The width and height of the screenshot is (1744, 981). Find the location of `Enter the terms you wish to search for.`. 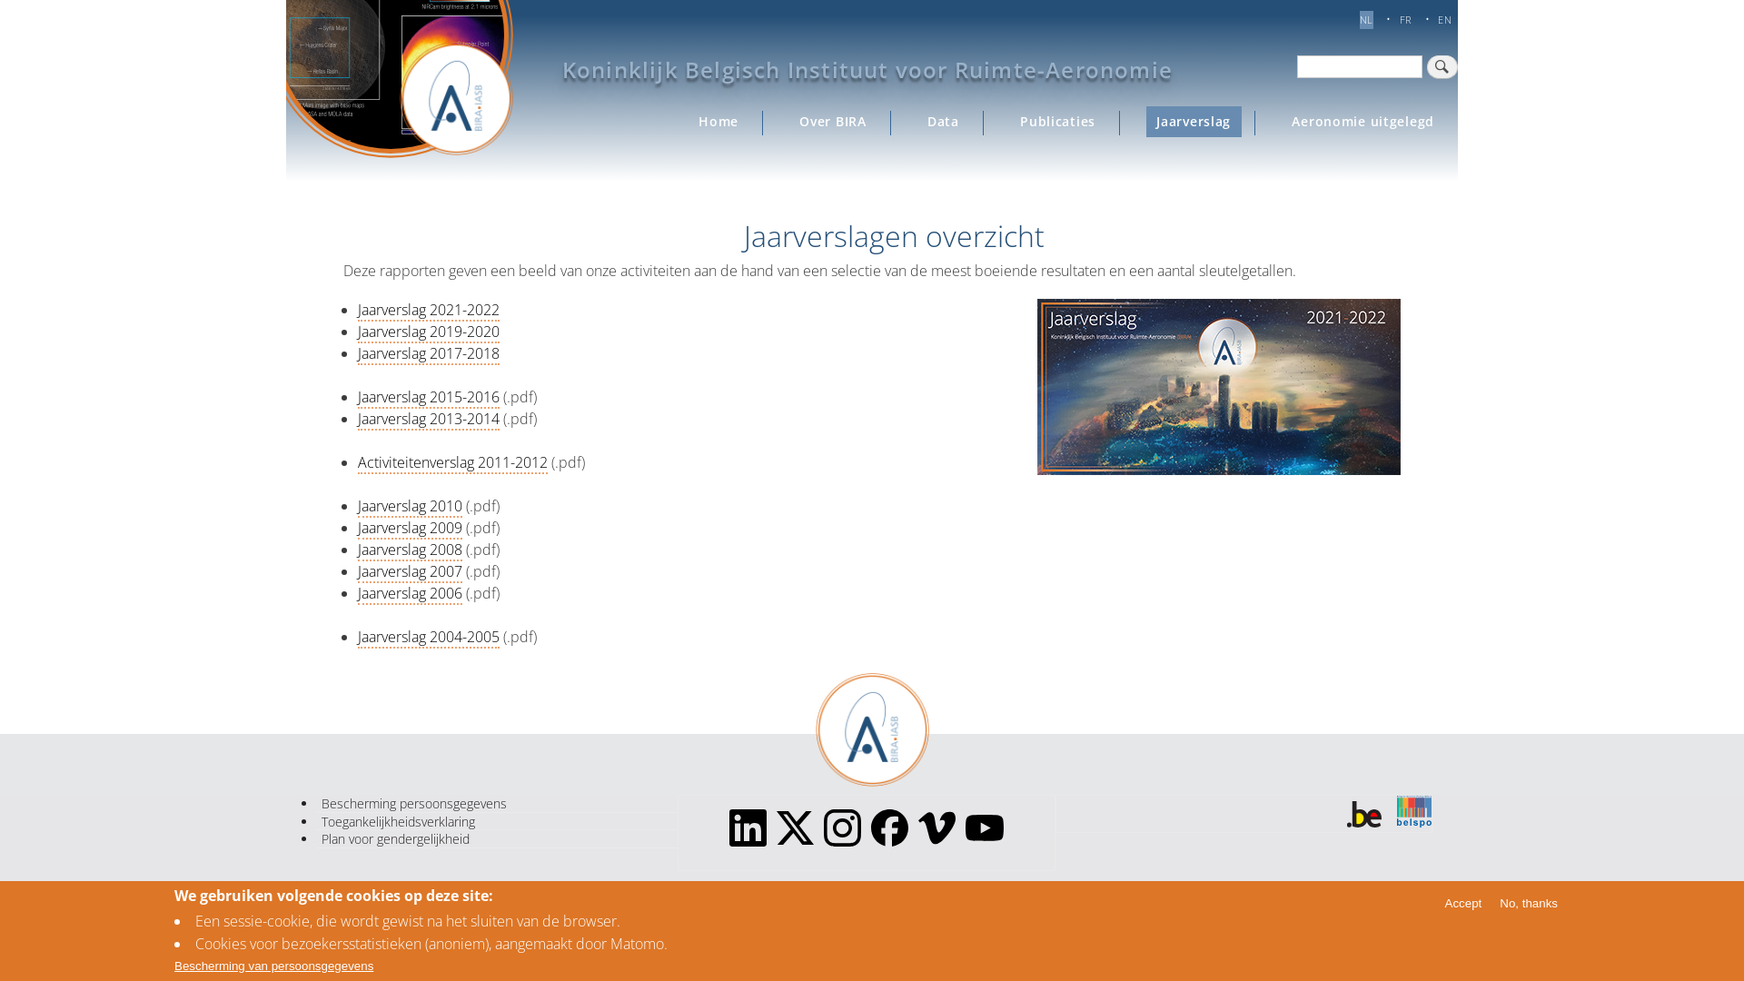

Enter the terms you wish to search for. is located at coordinates (1360, 67).